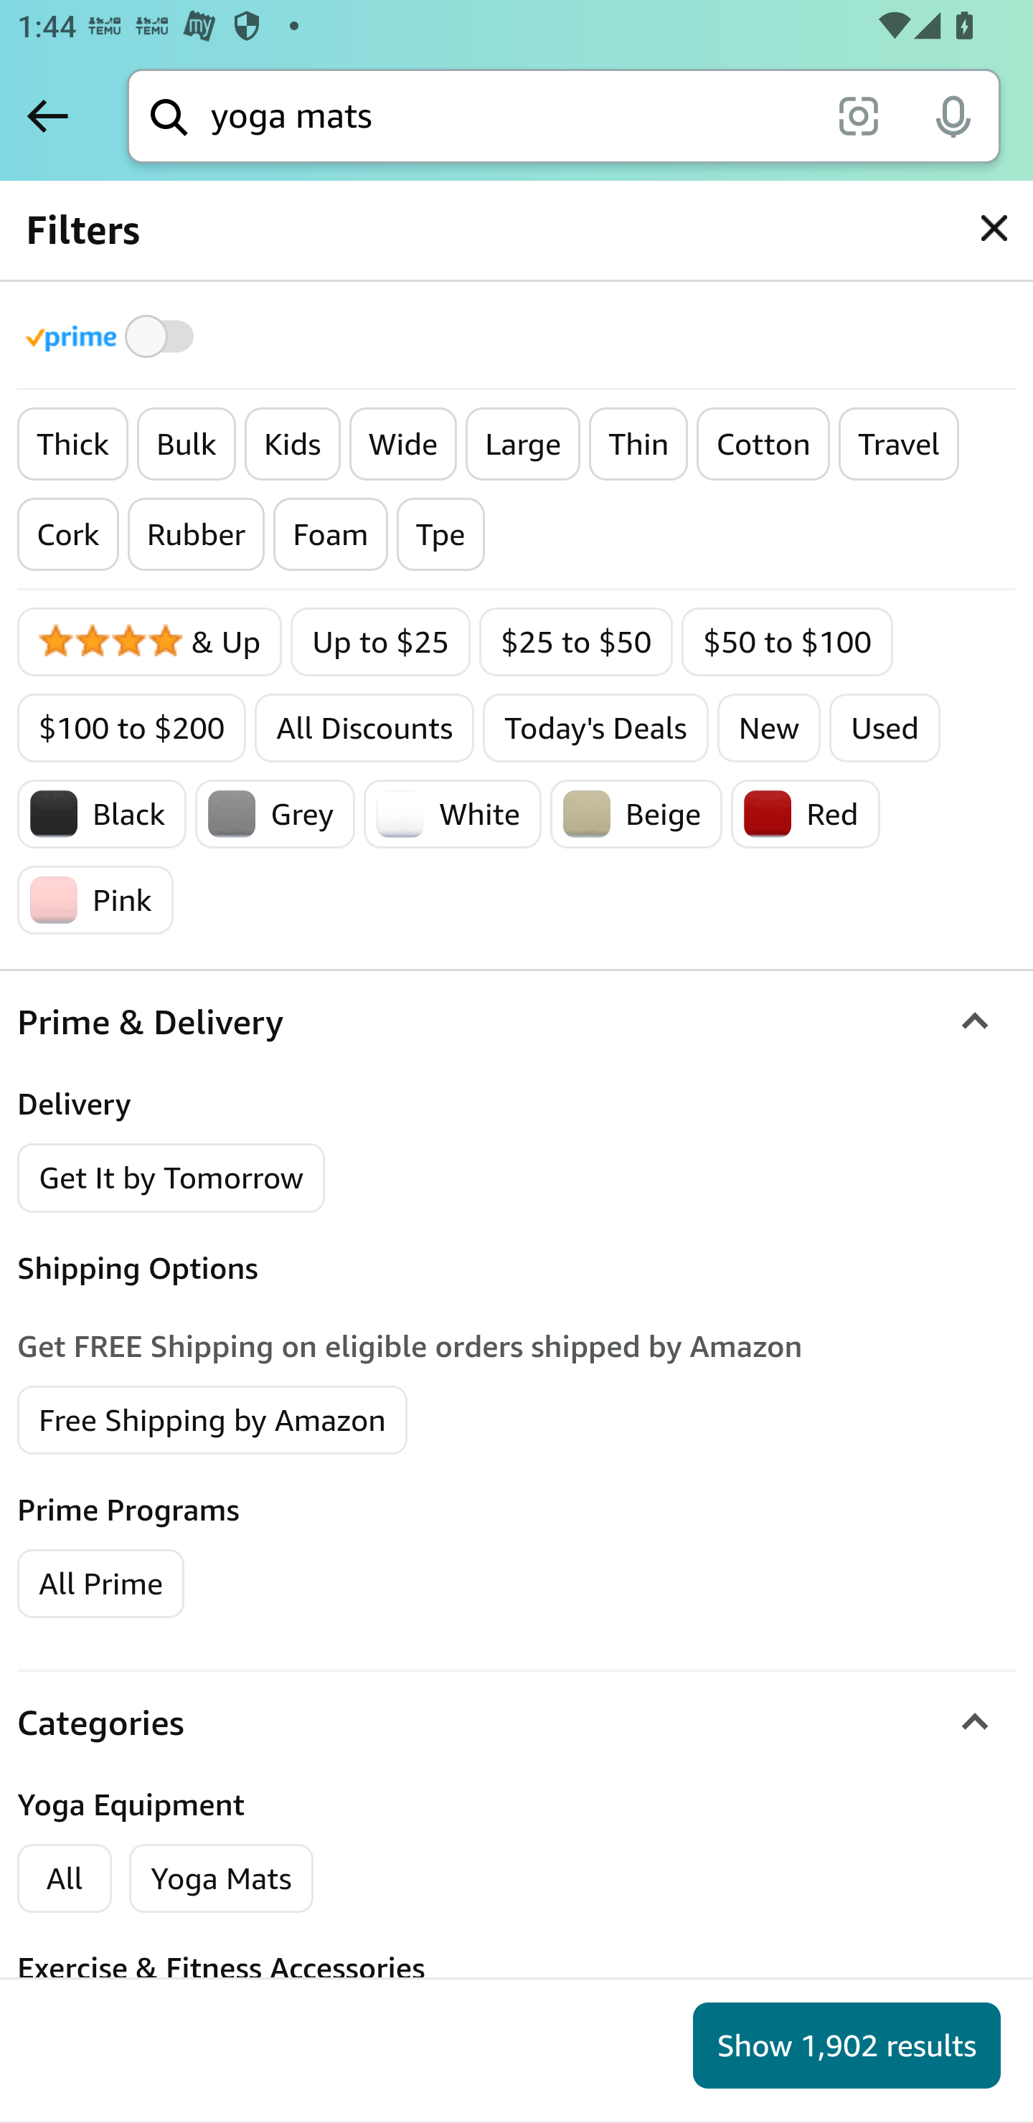  What do you see at coordinates (172, 1178) in the screenshot?
I see `Get It by Tomorrow` at bounding box center [172, 1178].